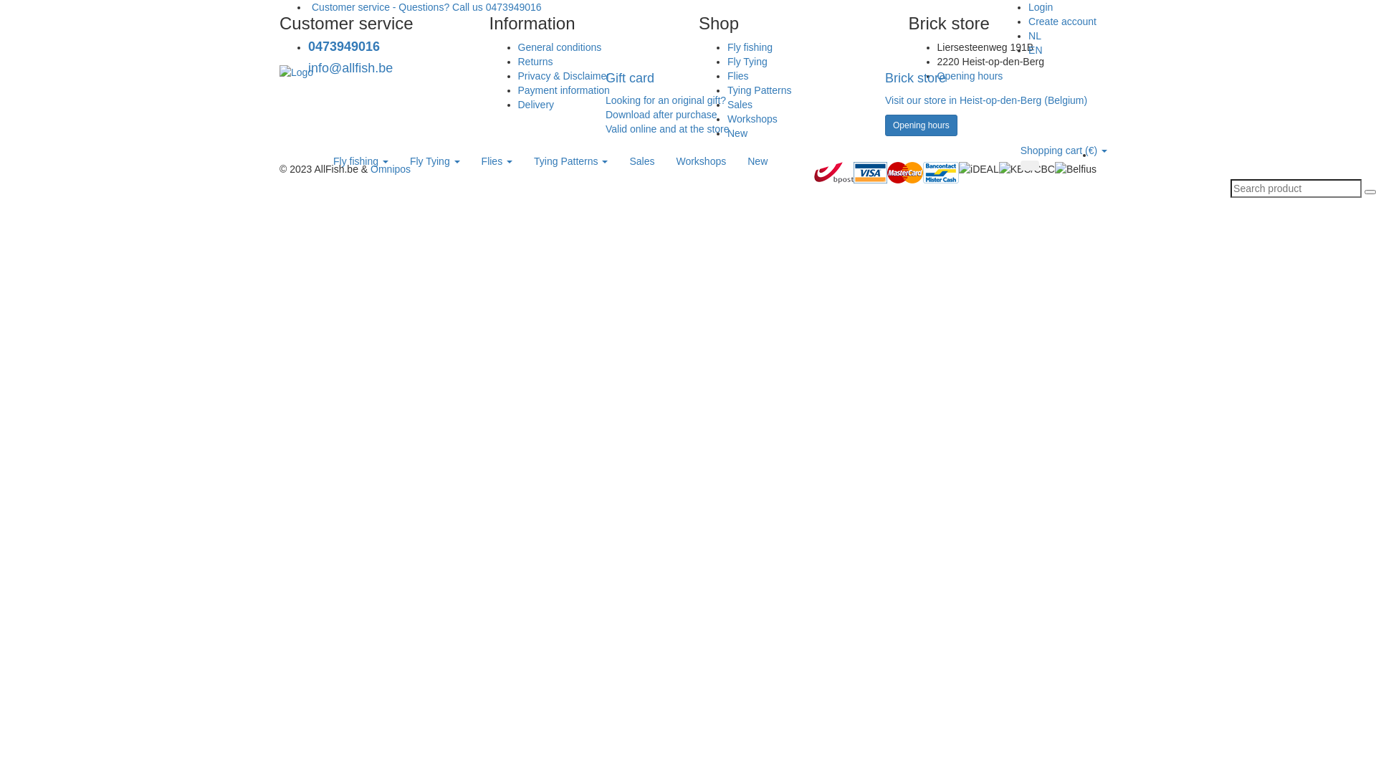 The image size is (1376, 774). I want to click on  , so click(1095, 155).